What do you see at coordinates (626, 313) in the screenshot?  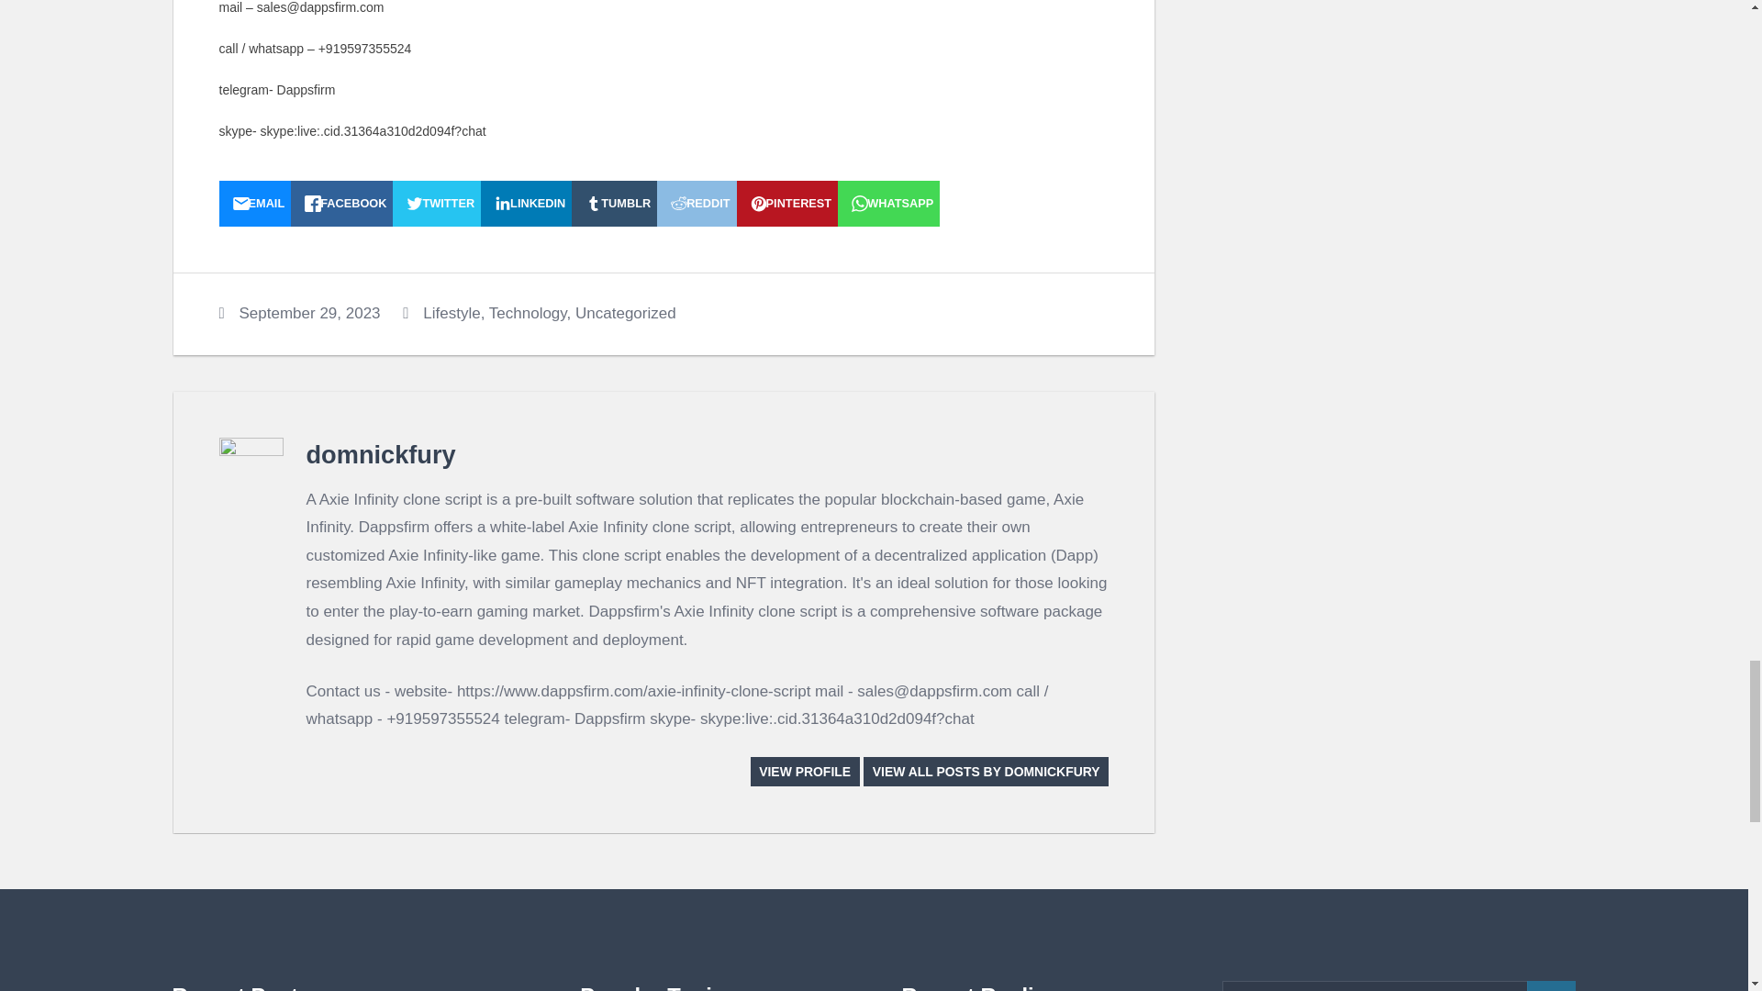 I see `Uncategorized` at bounding box center [626, 313].